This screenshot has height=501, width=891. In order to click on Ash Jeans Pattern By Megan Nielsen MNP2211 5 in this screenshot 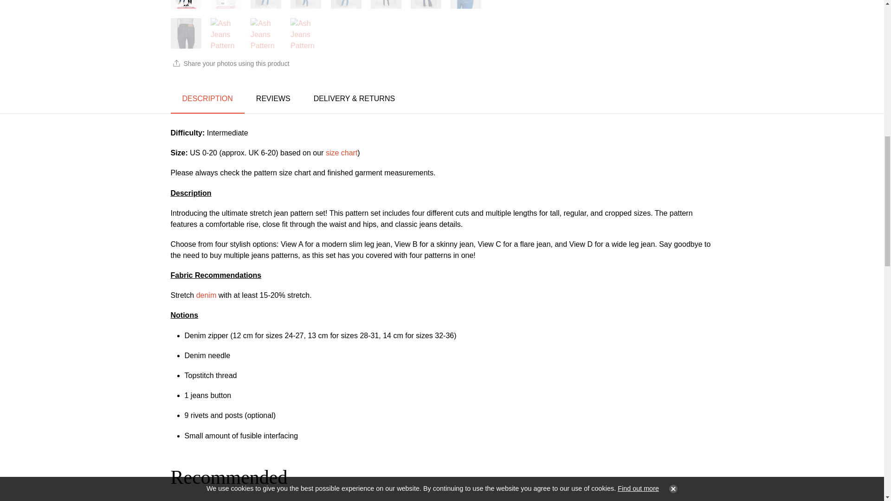, I will do `click(426, 6)`.